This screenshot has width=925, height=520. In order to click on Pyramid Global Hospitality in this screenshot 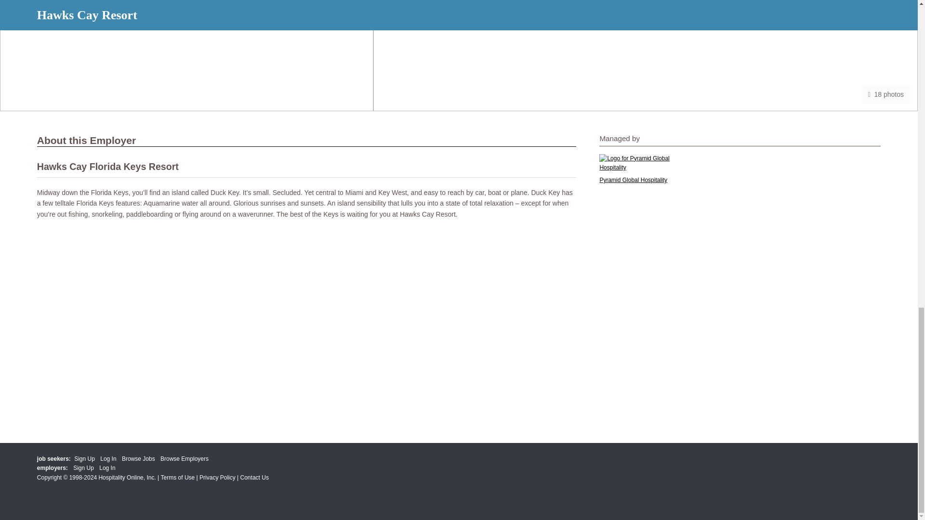, I will do `click(633, 180)`.